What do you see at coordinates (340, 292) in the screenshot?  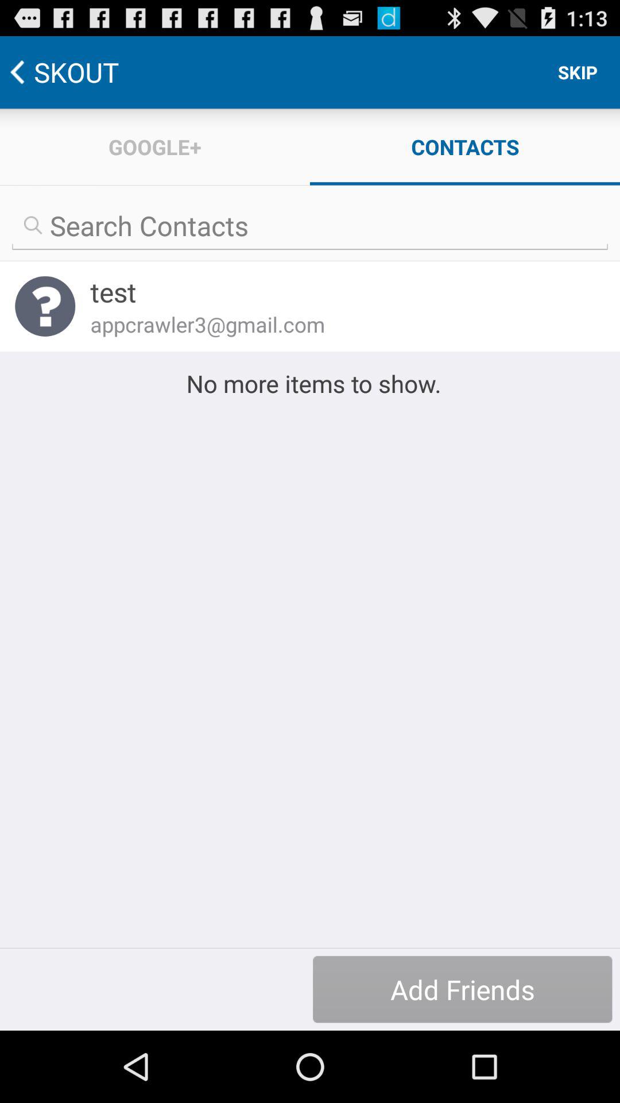 I see `turn on the item above appcrawler3@gmail.com` at bounding box center [340, 292].